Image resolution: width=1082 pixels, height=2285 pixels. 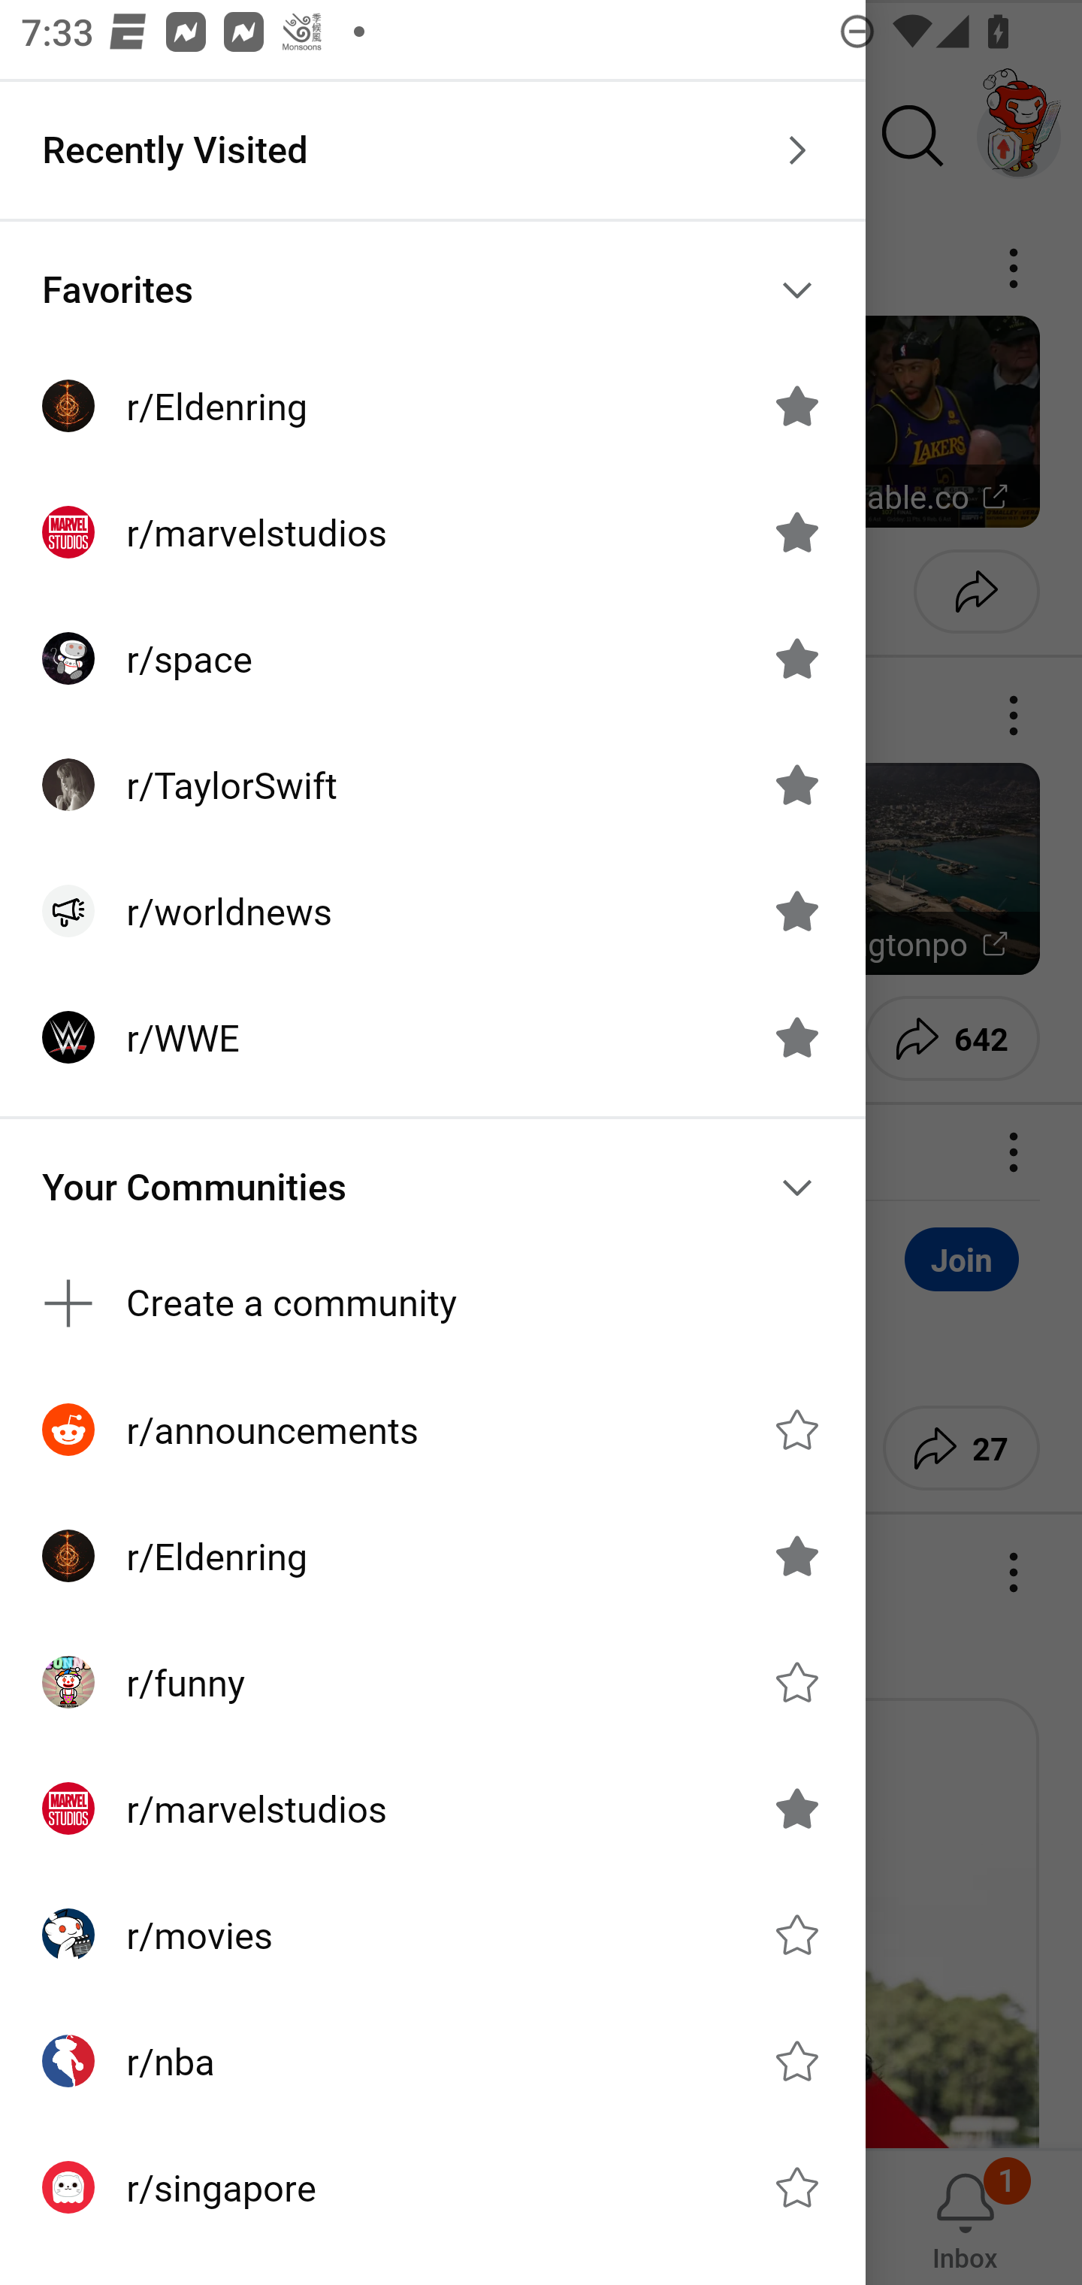 What do you see at coordinates (433, 290) in the screenshot?
I see `Favorites` at bounding box center [433, 290].